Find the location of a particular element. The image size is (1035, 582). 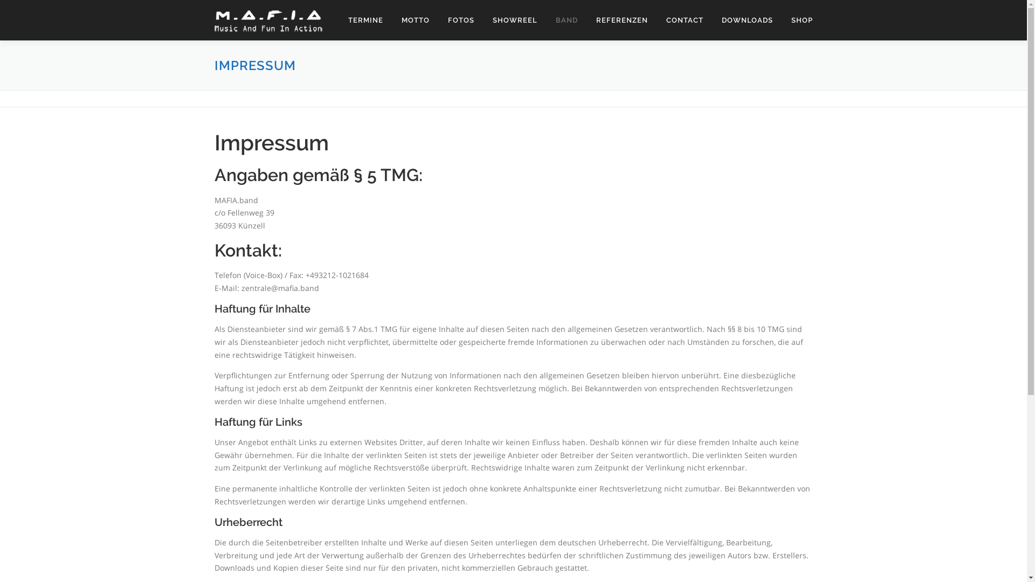

CONTACT is located at coordinates (685, 20).